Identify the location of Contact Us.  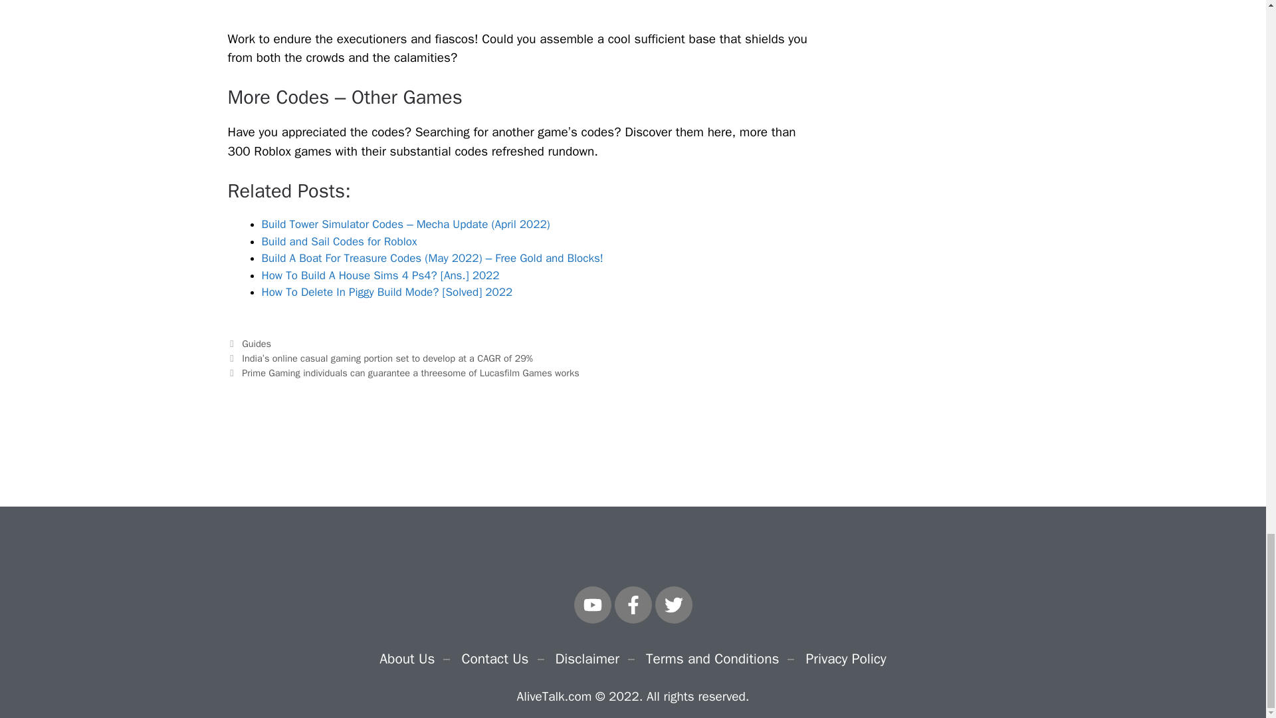
(494, 658).